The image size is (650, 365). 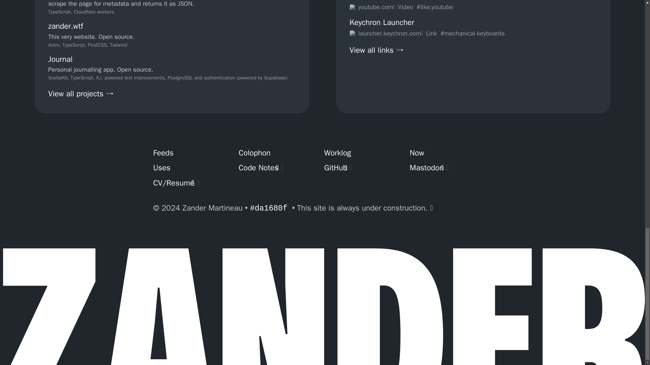 What do you see at coordinates (279, 153) in the screenshot?
I see `Colophon` at bounding box center [279, 153].